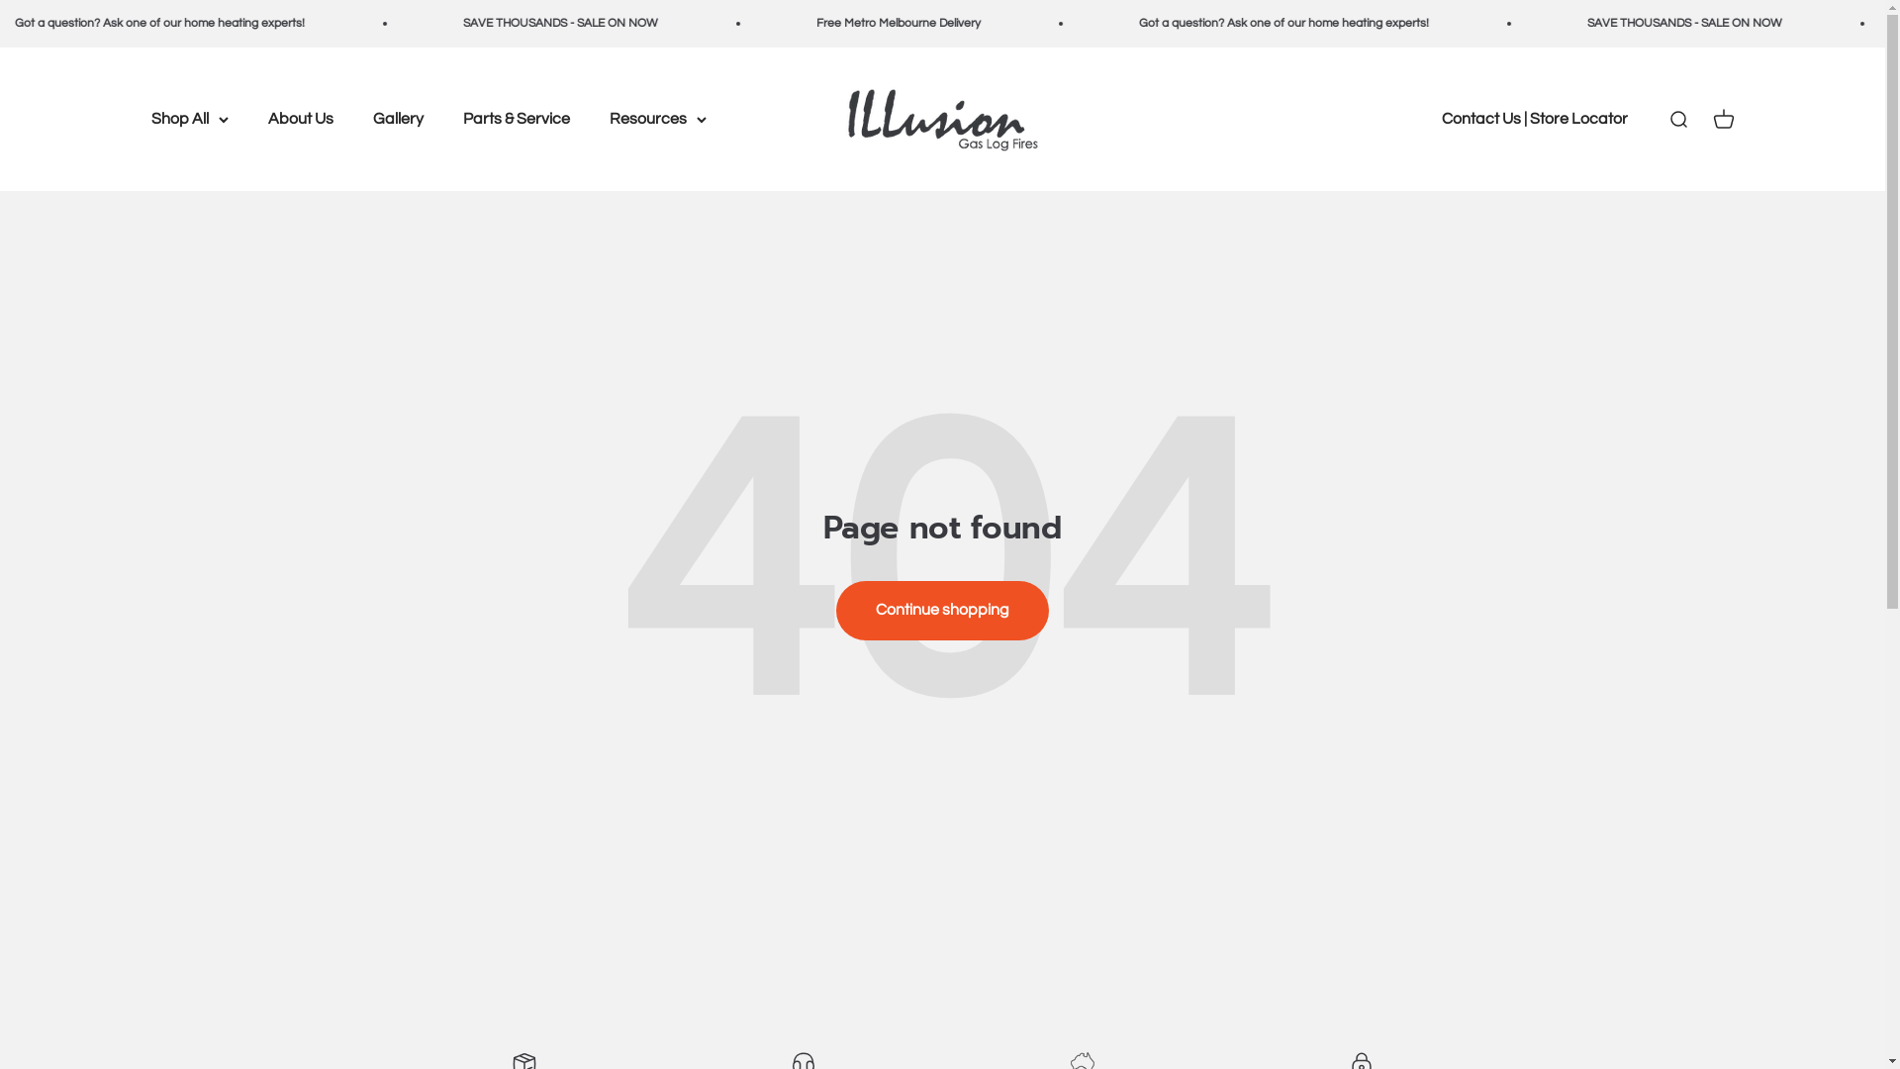  What do you see at coordinates (942, 611) in the screenshot?
I see `Continue shopping` at bounding box center [942, 611].